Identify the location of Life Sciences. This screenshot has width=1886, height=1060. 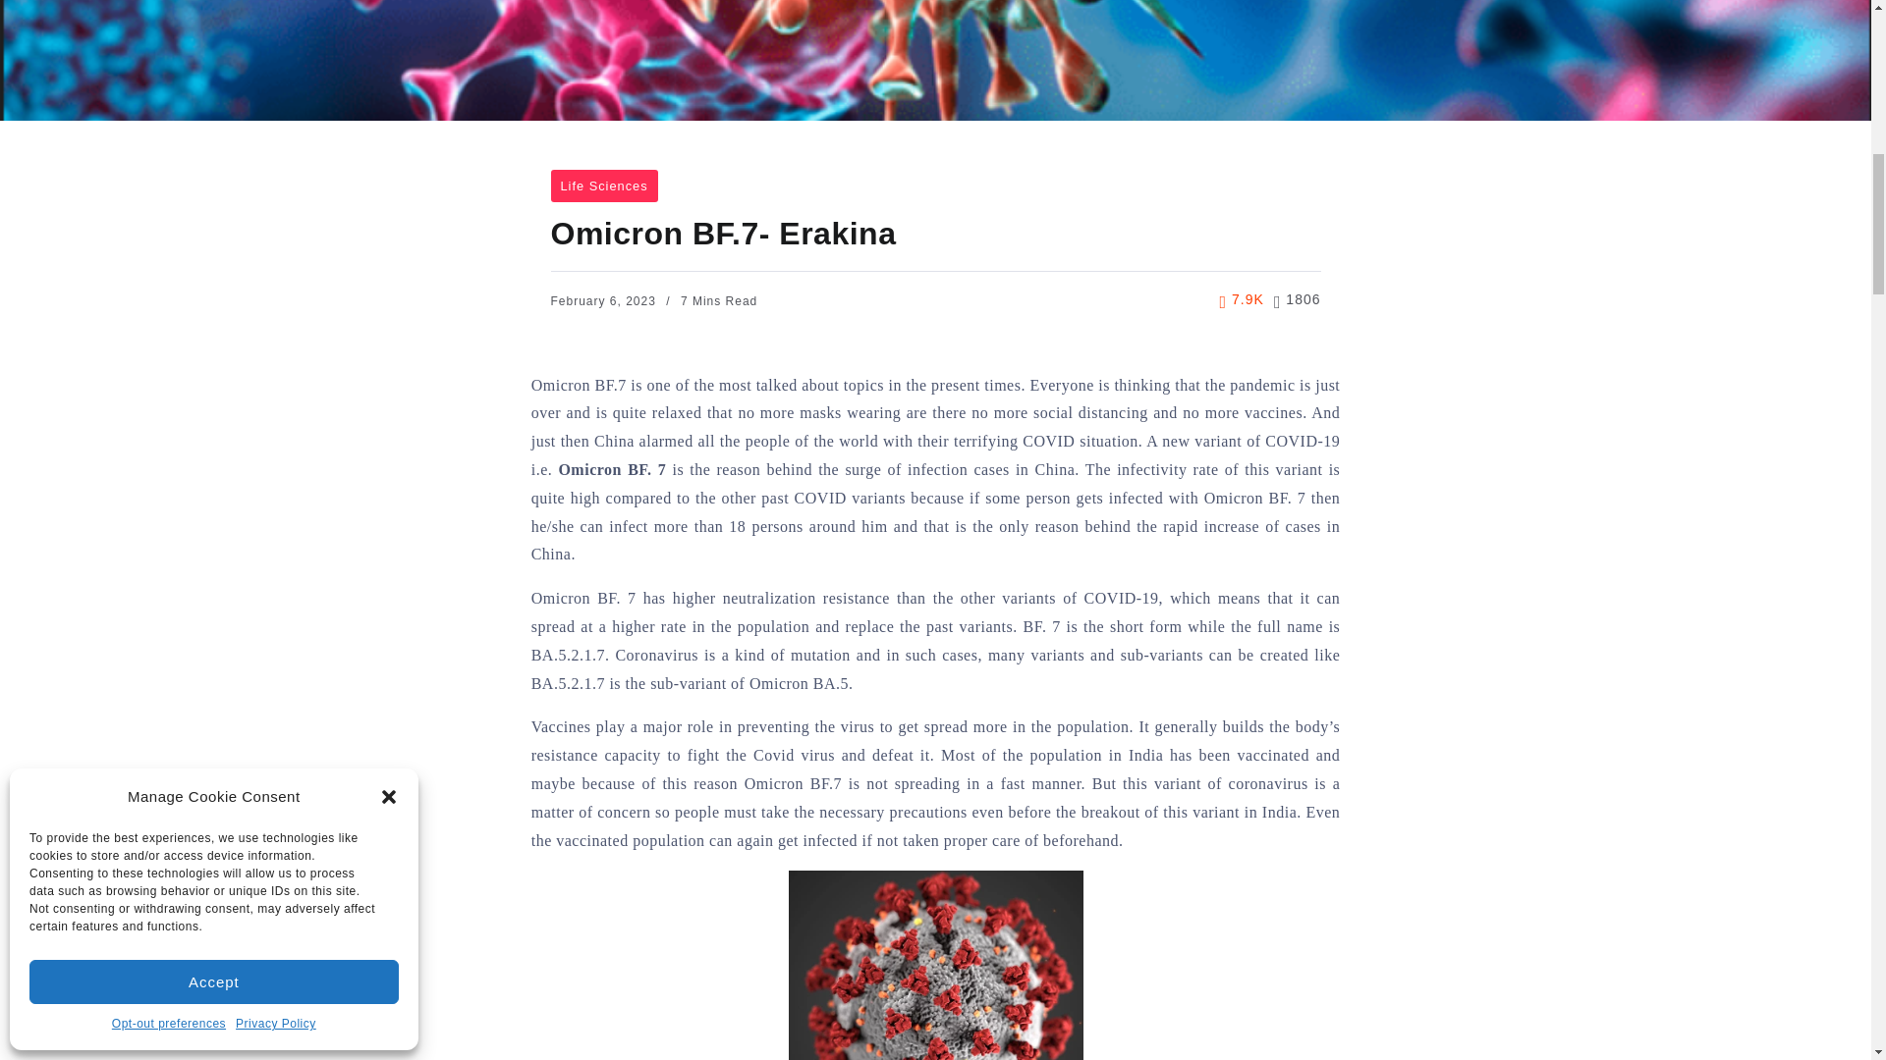
(603, 185).